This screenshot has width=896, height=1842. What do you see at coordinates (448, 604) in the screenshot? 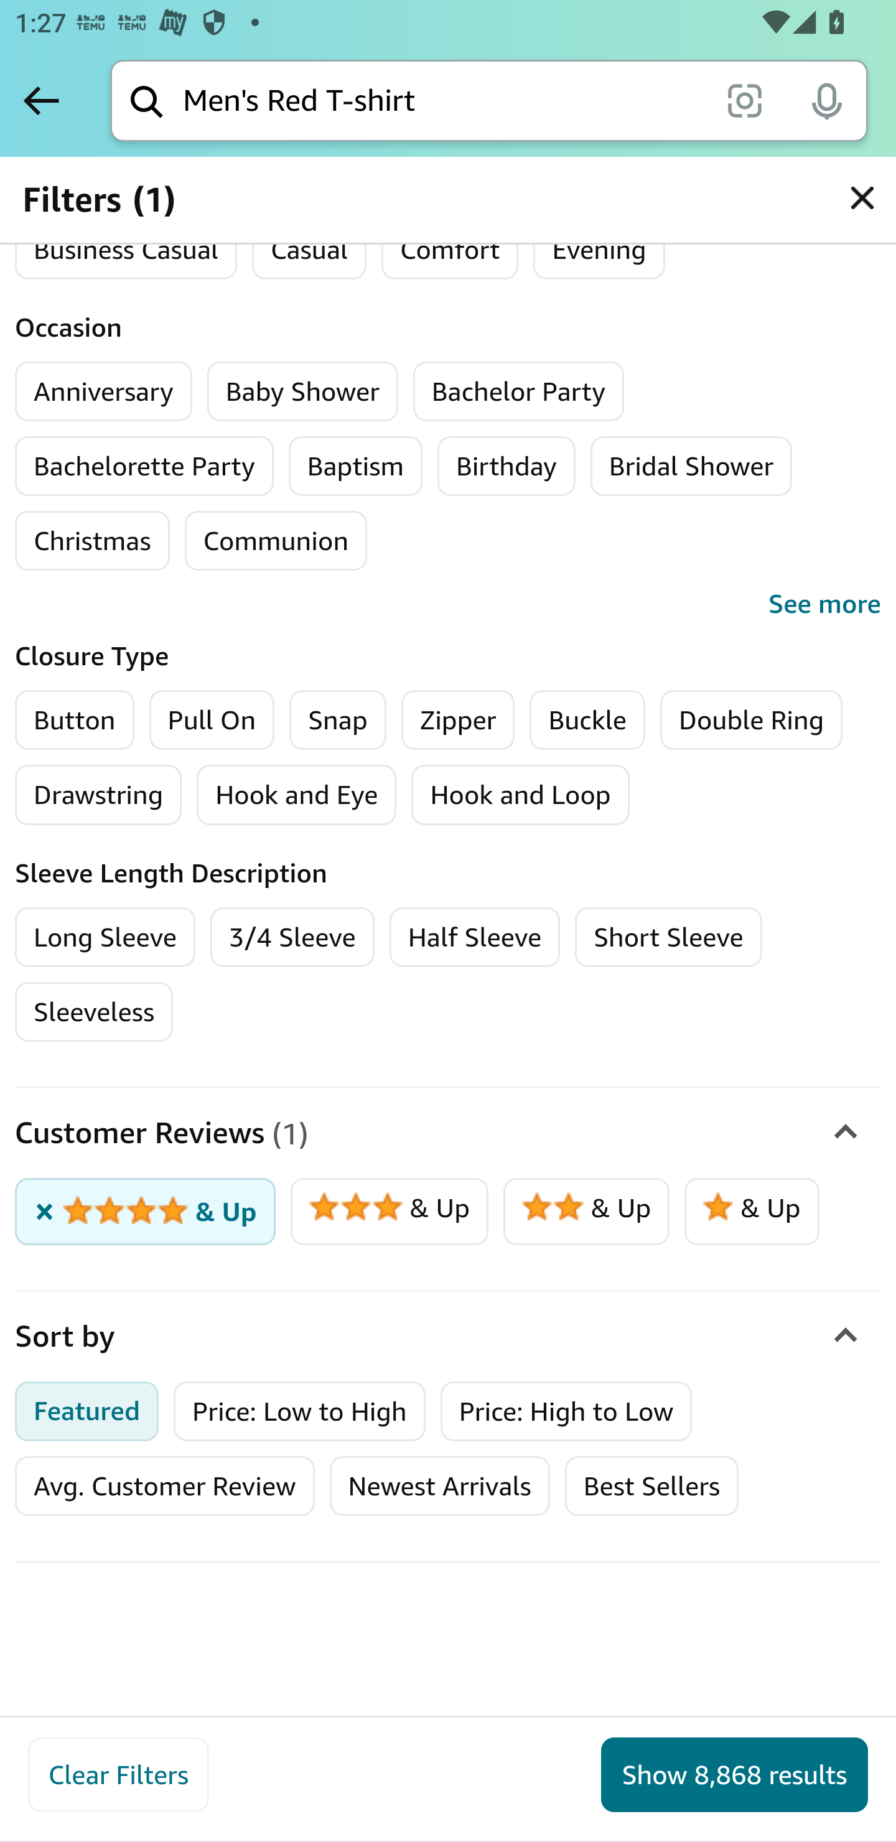
I see `See more, Occasion See more` at bounding box center [448, 604].